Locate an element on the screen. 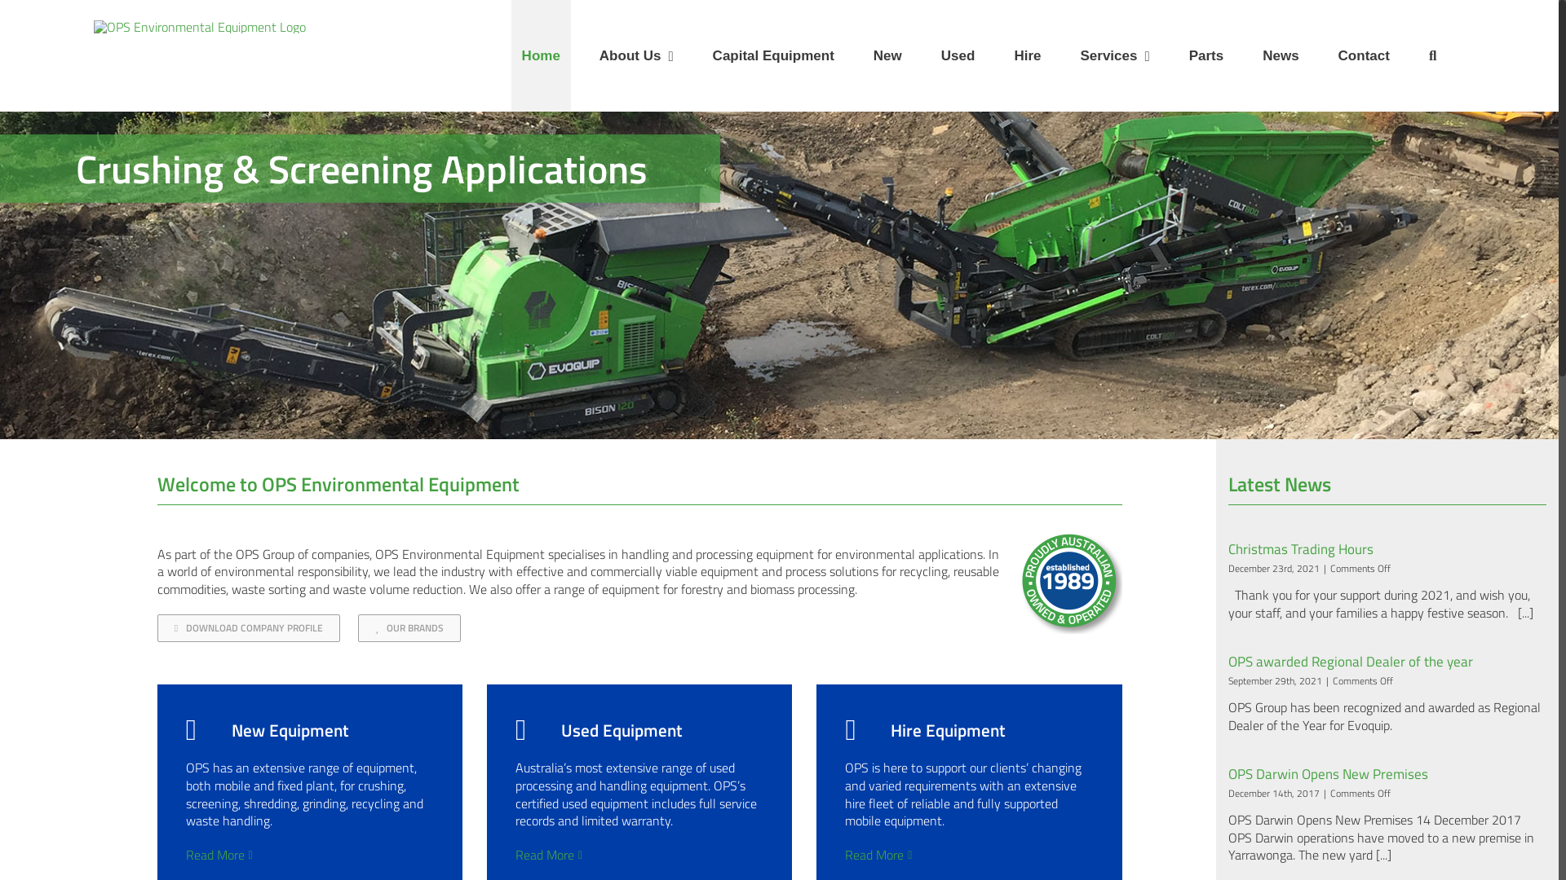 The width and height of the screenshot is (1566, 880). Contact is located at coordinates (1364, 55).